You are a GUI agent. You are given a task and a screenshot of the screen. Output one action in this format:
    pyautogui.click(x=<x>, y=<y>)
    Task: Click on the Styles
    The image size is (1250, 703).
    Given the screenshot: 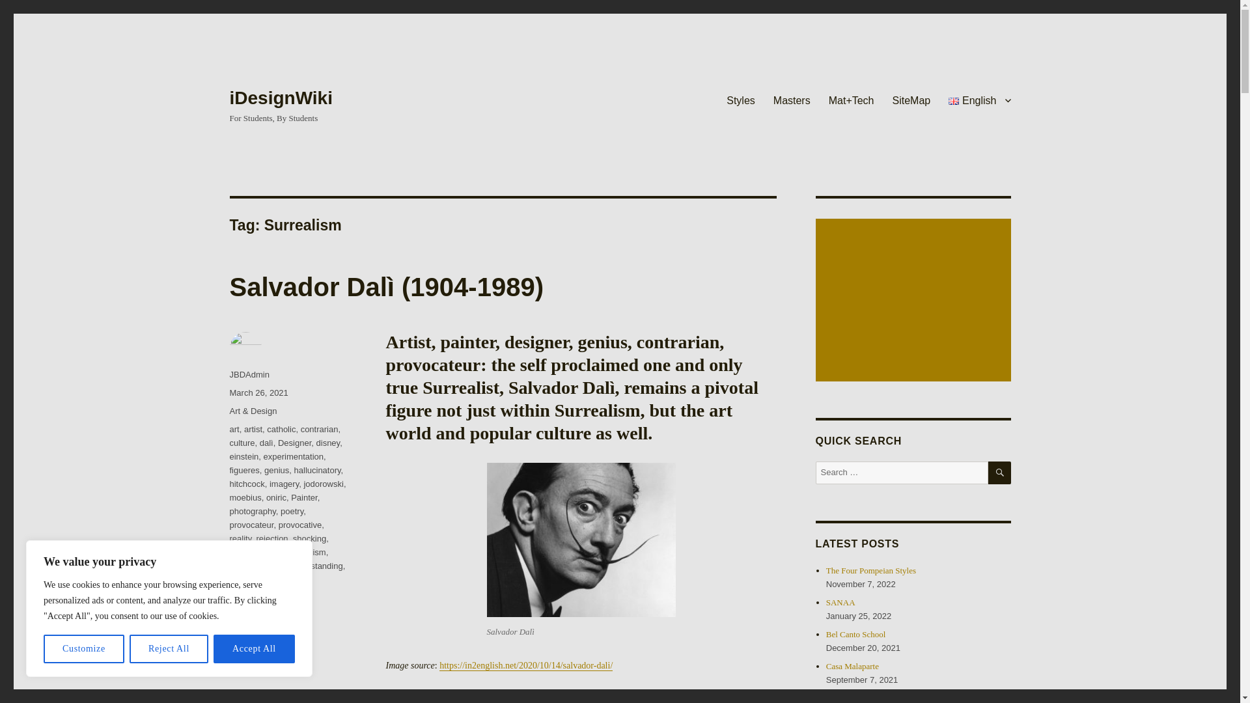 What is the action you would take?
    pyautogui.click(x=741, y=100)
    